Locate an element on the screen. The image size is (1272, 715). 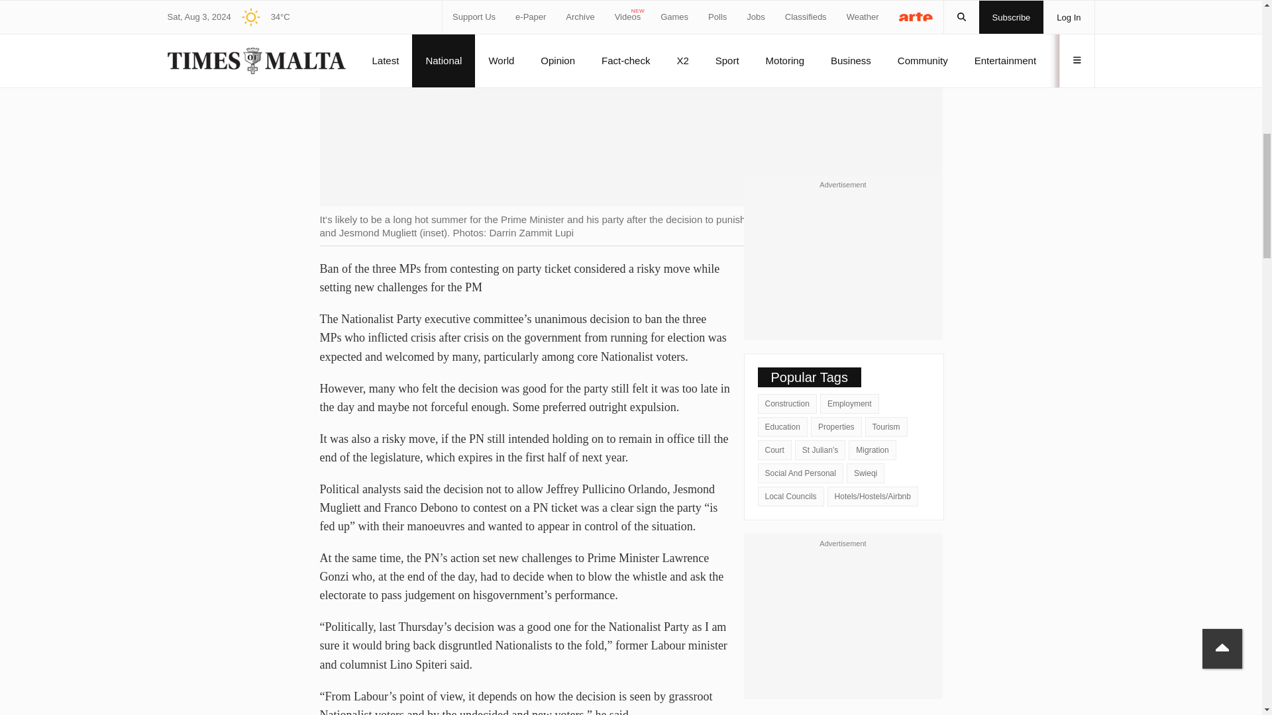
Construction is located at coordinates (787, 404).